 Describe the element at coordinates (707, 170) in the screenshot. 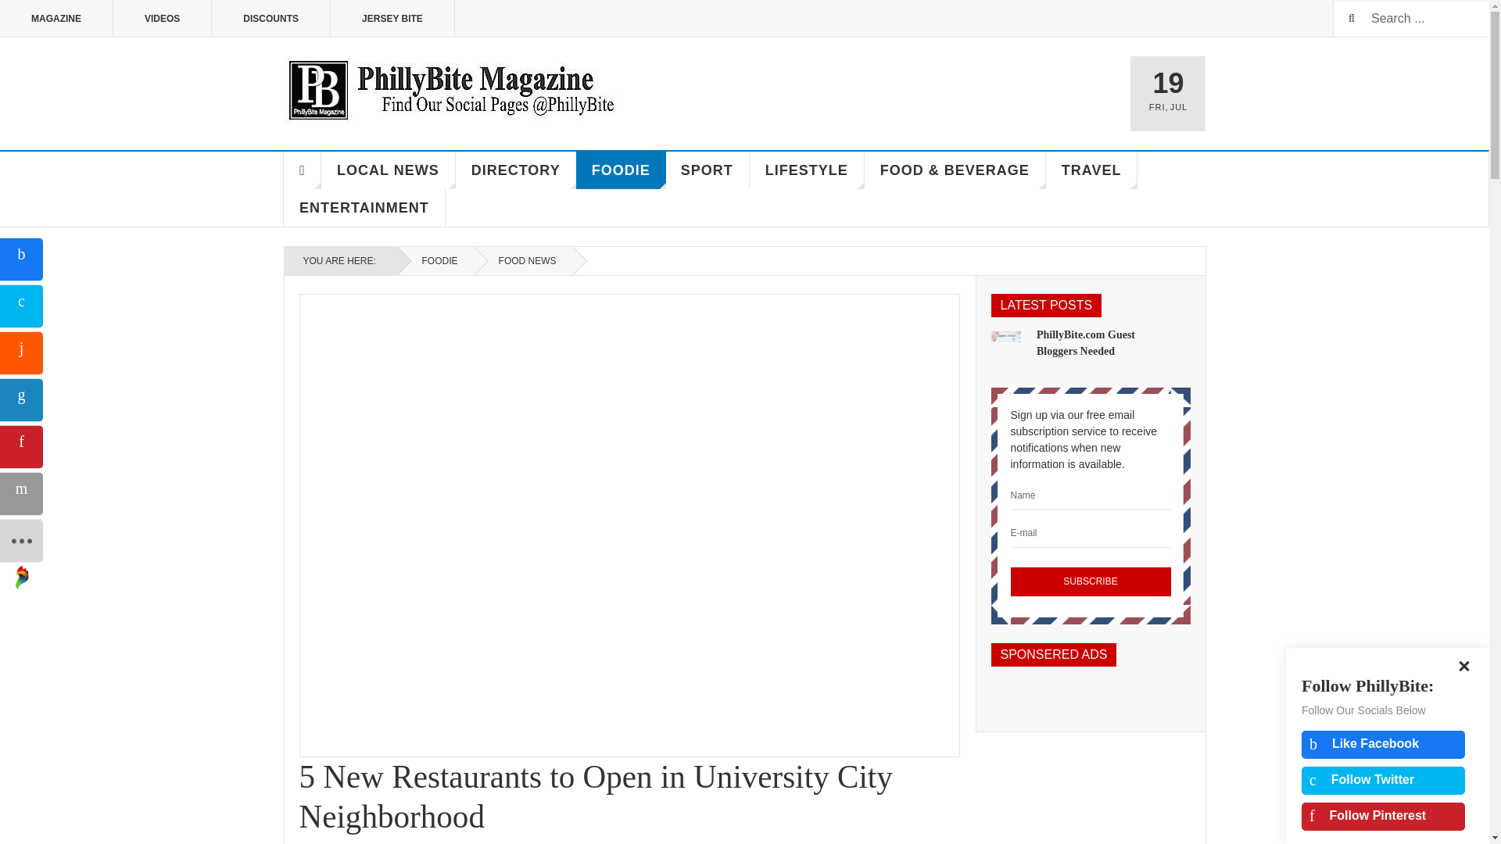

I see `SPORT` at that location.